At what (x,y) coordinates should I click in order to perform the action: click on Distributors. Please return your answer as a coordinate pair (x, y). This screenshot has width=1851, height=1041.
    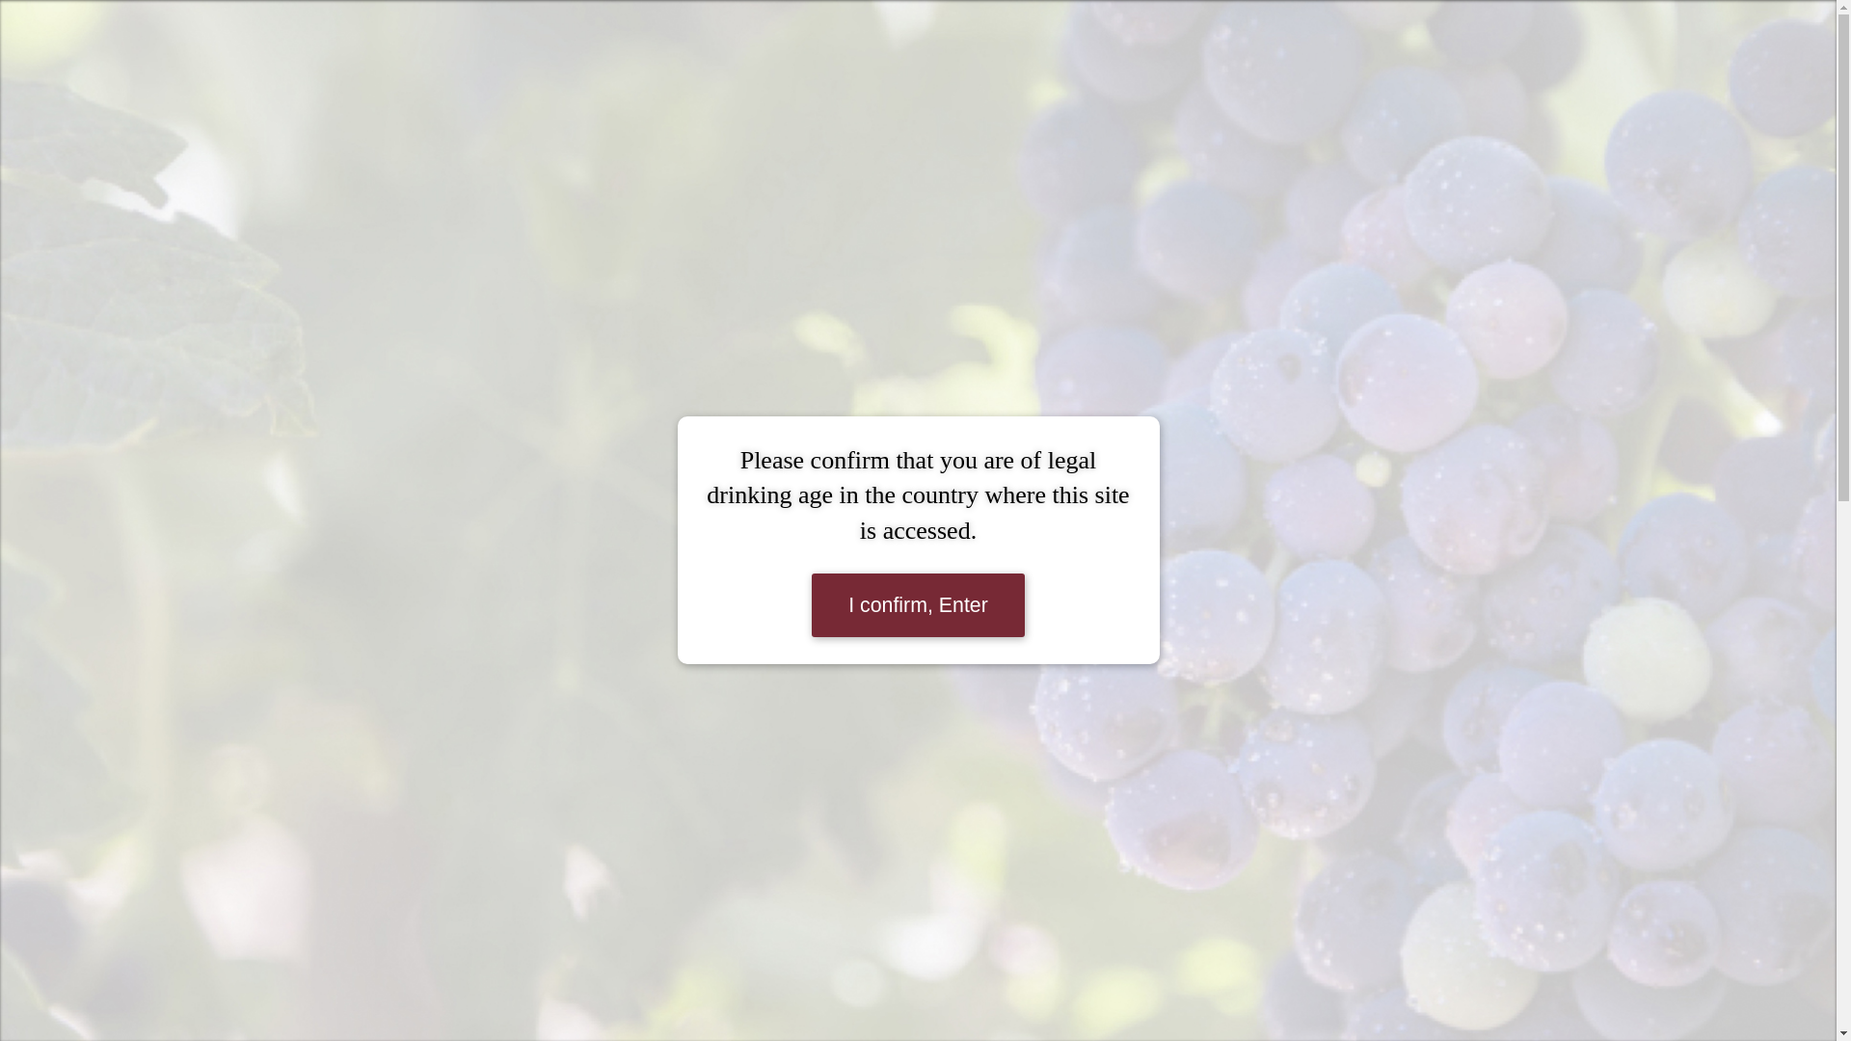
    Looking at the image, I should click on (1122, 44).